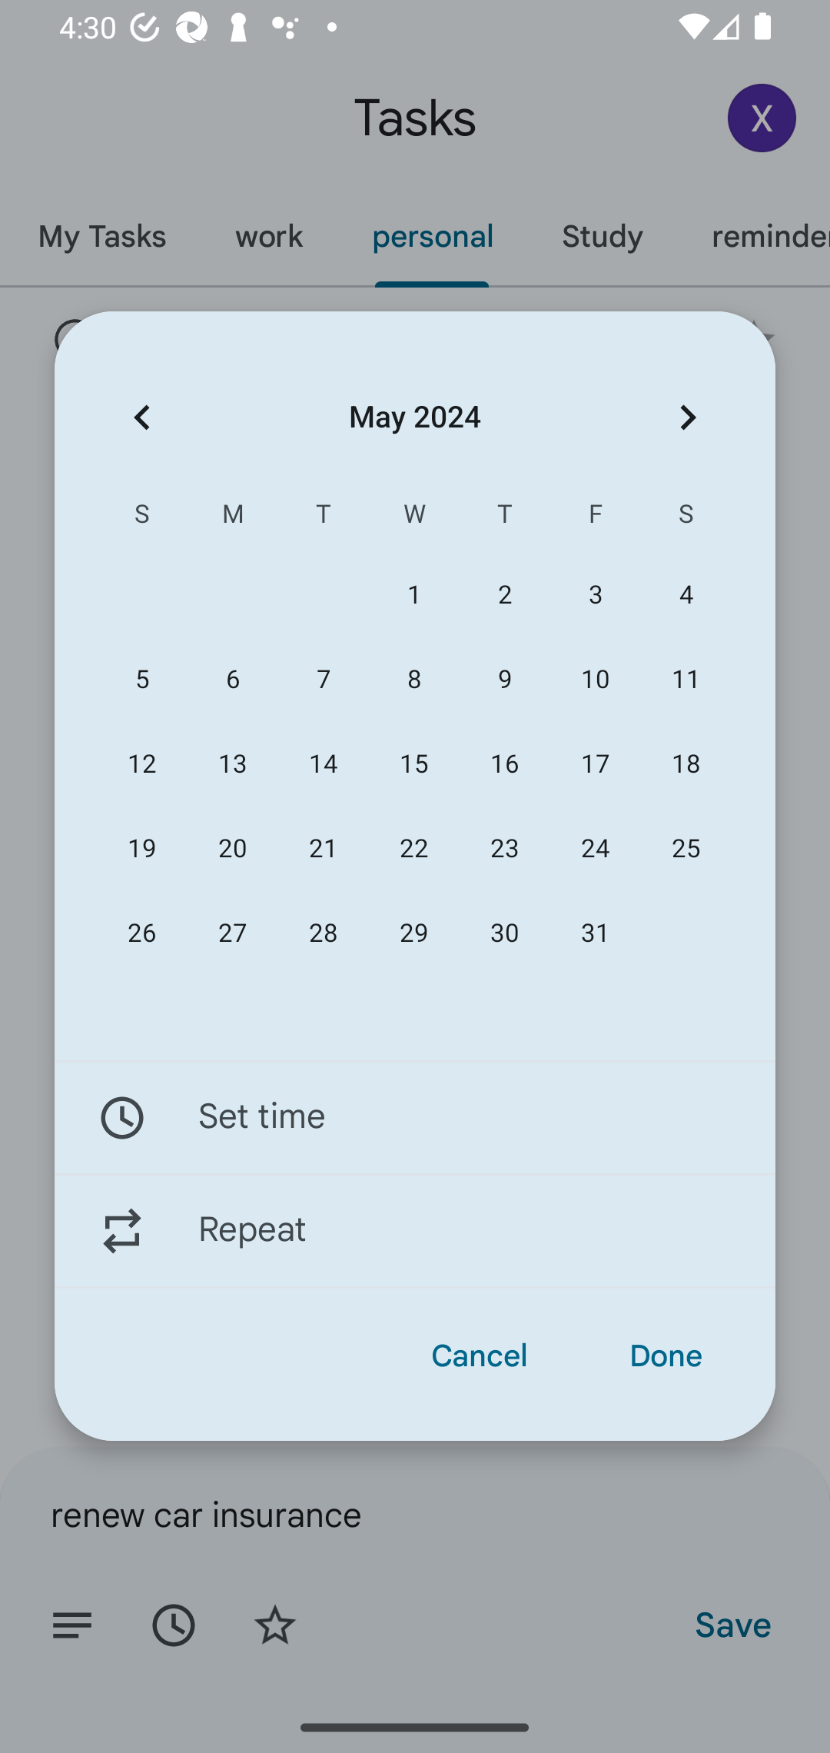 The height and width of the screenshot is (1753, 830). Describe the element at coordinates (413, 933) in the screenshot. I see `29 29 May 2024` at that location.